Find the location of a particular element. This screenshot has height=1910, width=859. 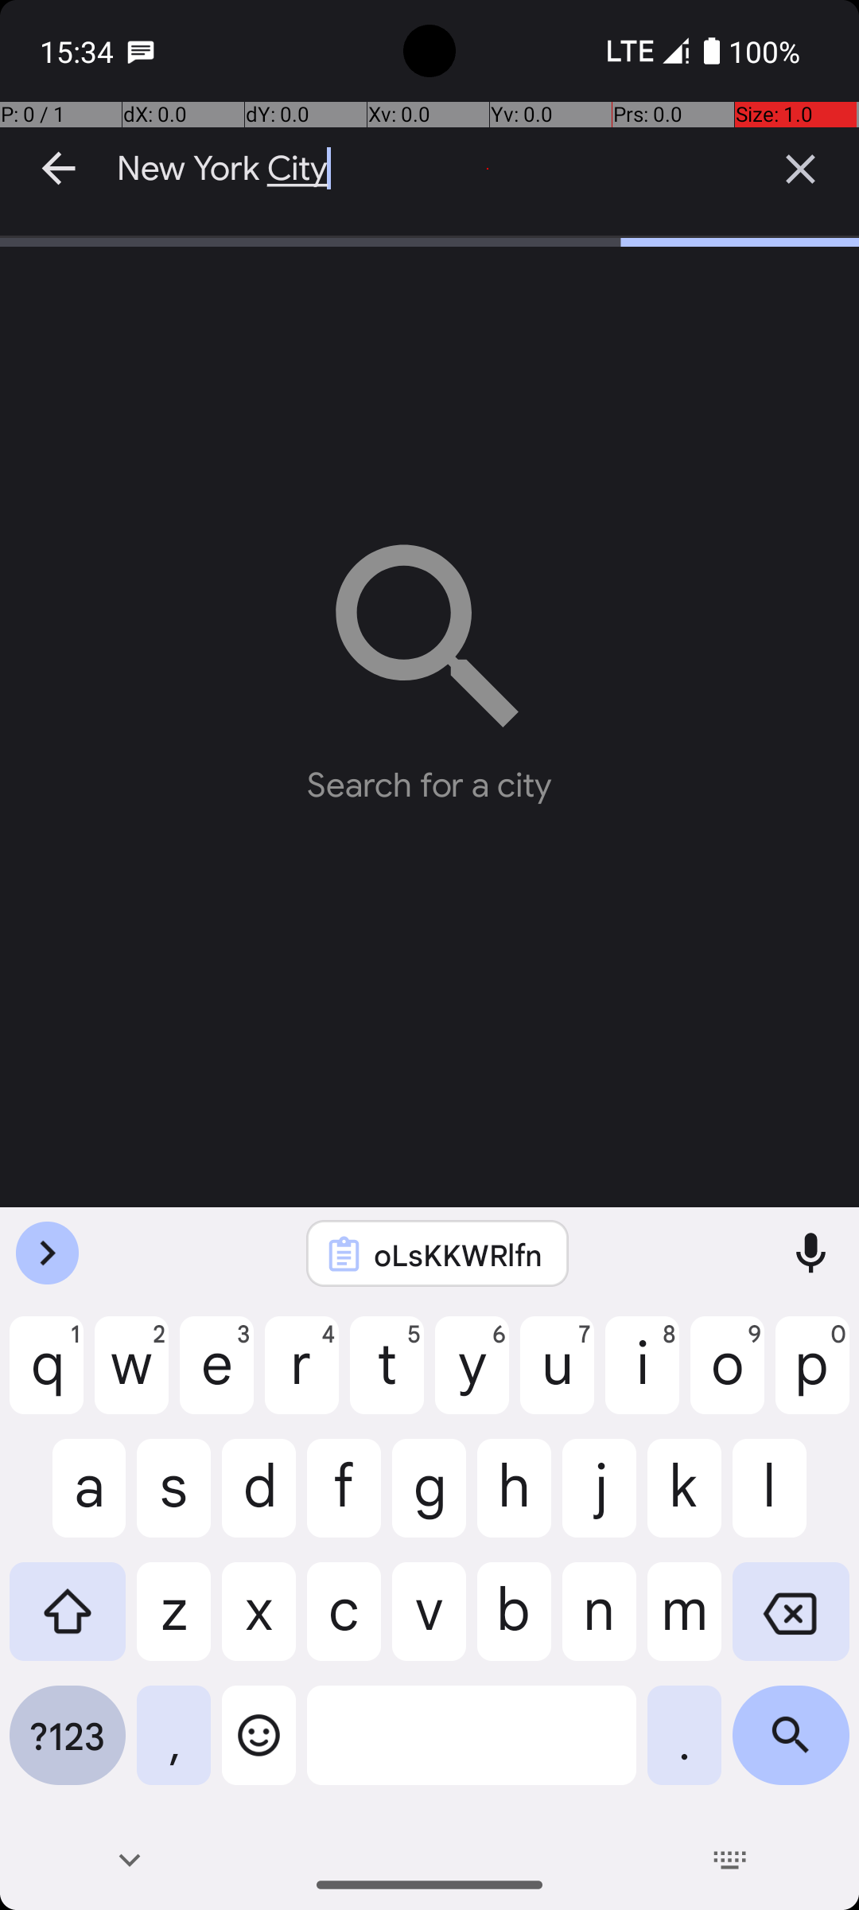

Clear text is located at coordinates (800, 169).